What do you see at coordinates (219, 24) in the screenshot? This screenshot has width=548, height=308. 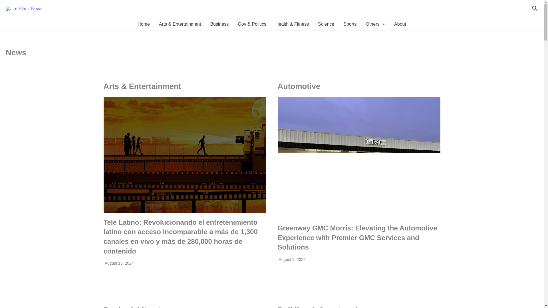 I see `Business` at bounding box center [219, 24].